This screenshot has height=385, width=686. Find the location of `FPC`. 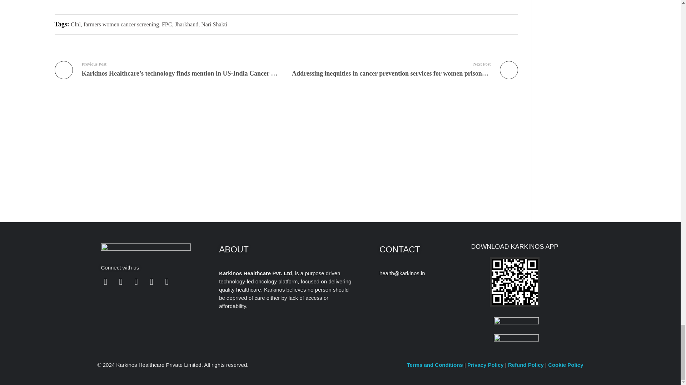

FPC is located at coordinates (167, 24).